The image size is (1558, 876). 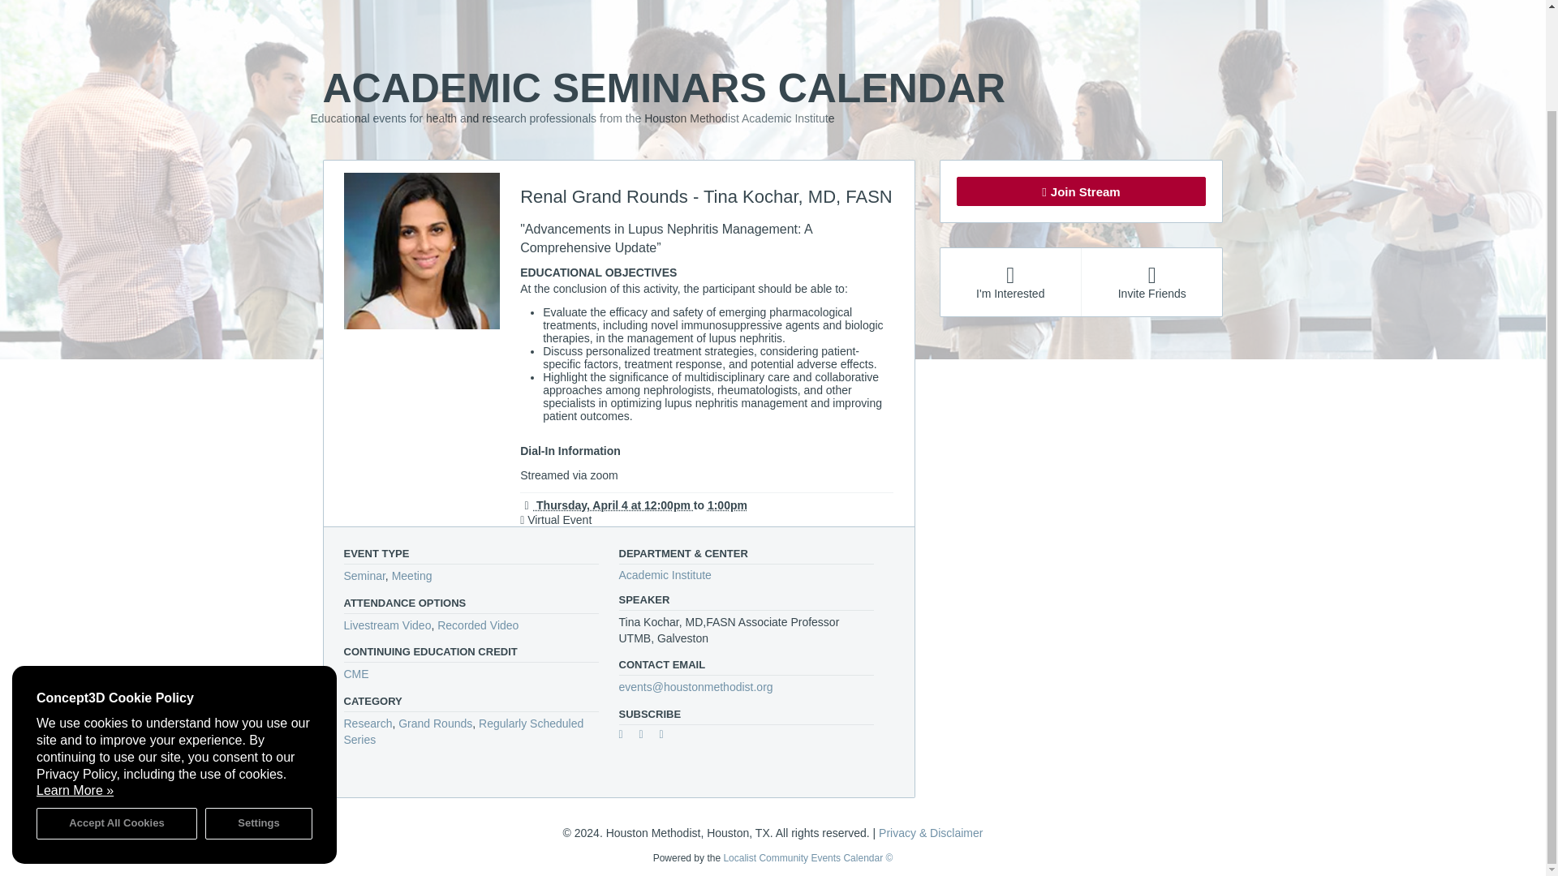 I want to click on I'm Interested, so click(x=1009, y=281).